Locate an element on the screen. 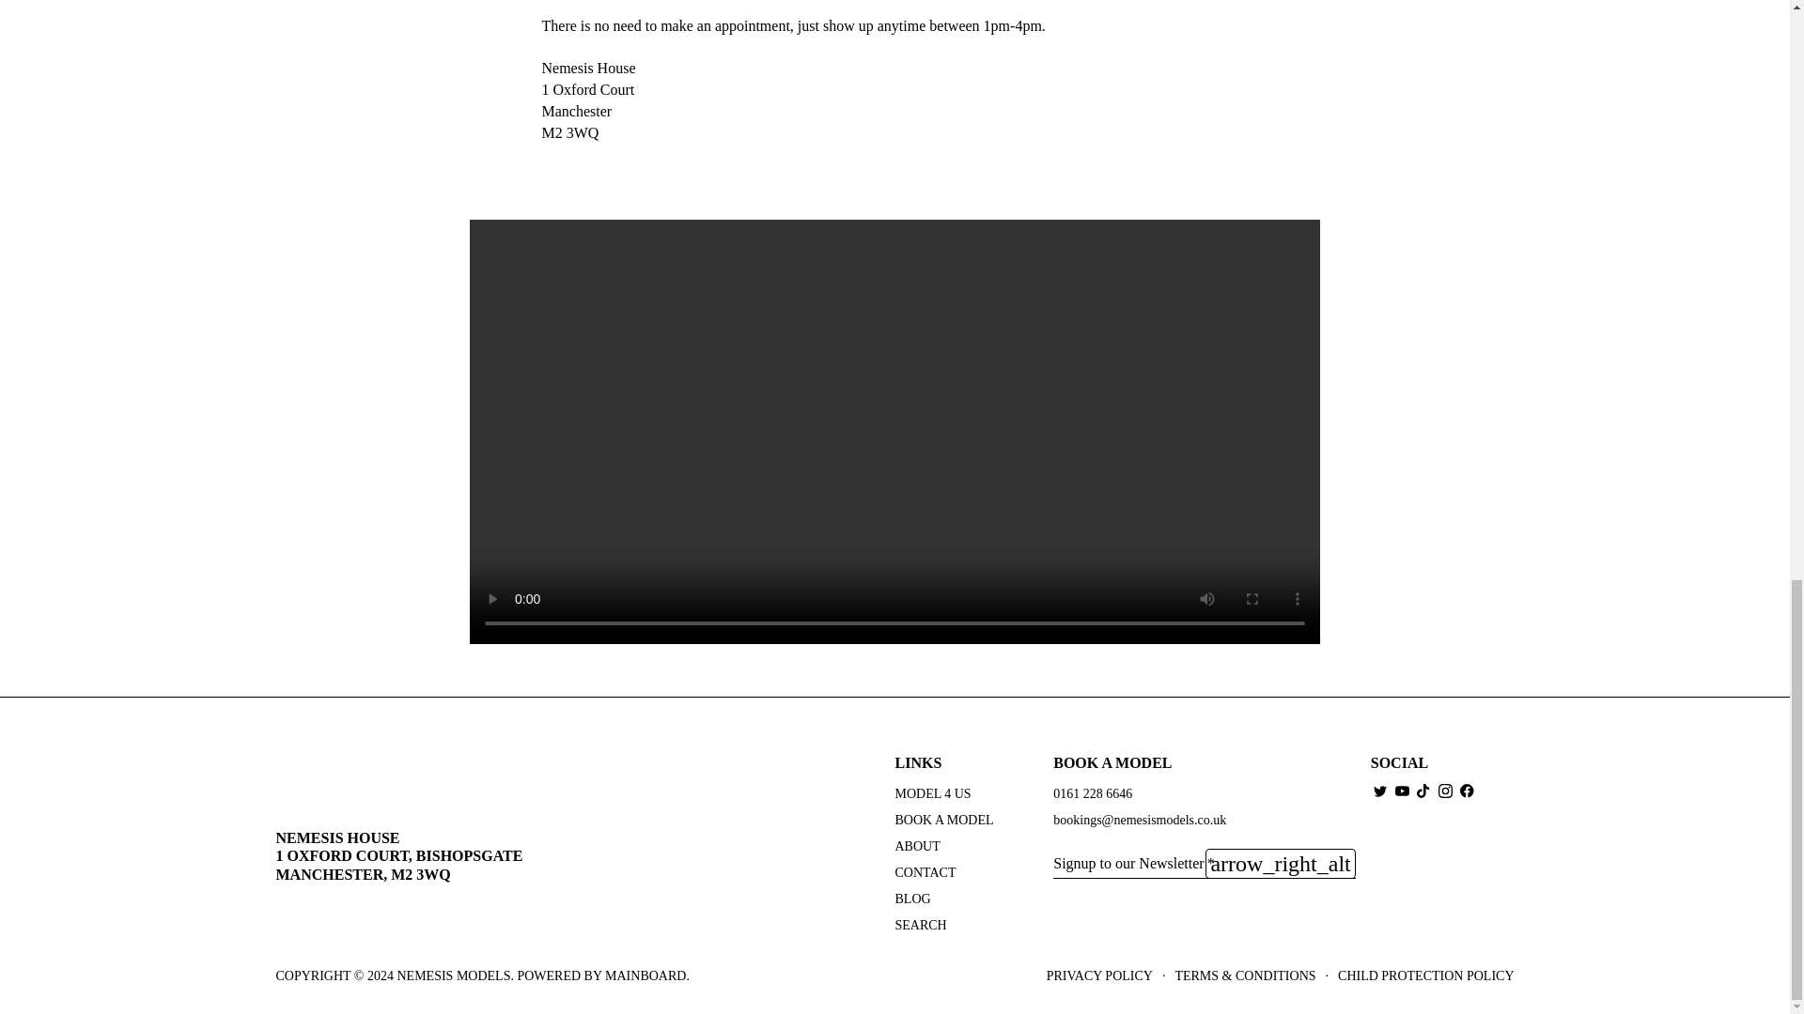 Image resolution: width=1804 pixels, height=1014 pixels. 0161 228 6646 is located at coordinates (1093, 794).